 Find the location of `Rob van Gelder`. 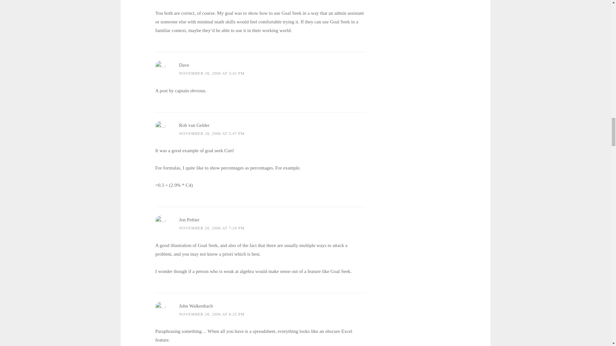

Rob van Gelder is located at coordinates (194, 125).